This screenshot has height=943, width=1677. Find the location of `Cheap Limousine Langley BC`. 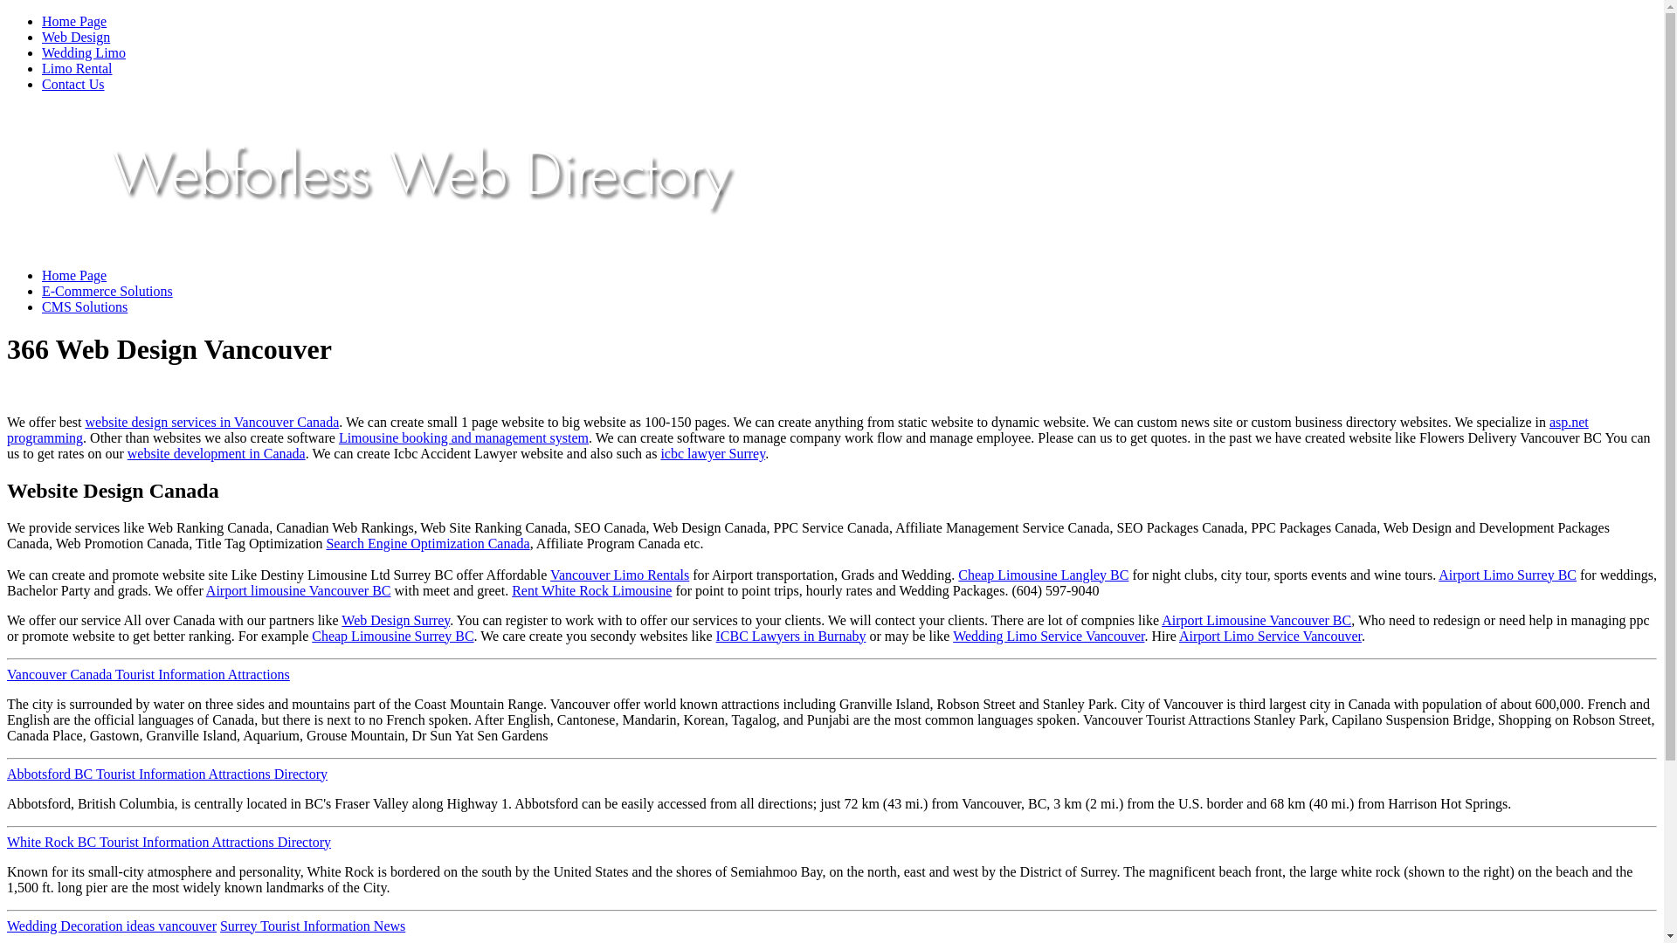

Cheap Limousine Langley BC is located at coordinates (1043, 575).